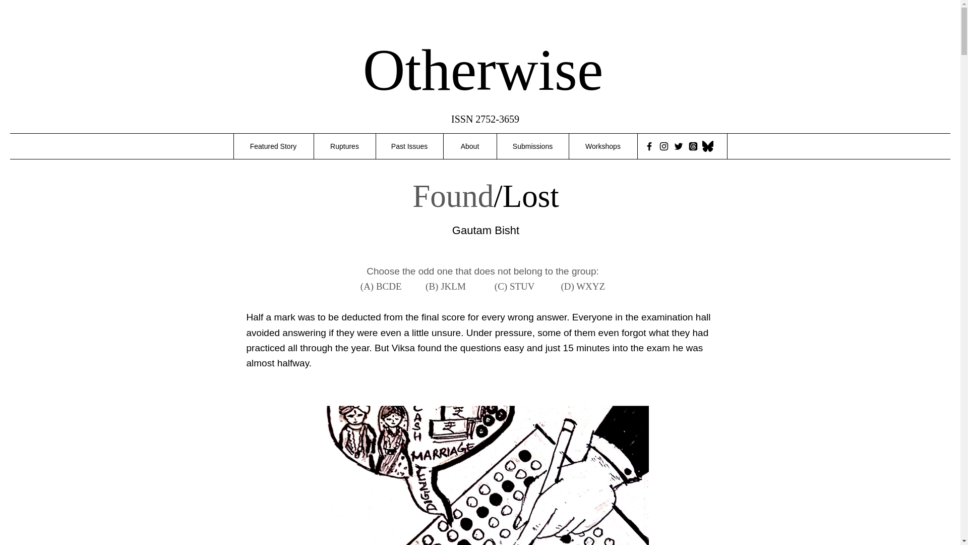  I want to click on Otherwise, so click(483, 70).